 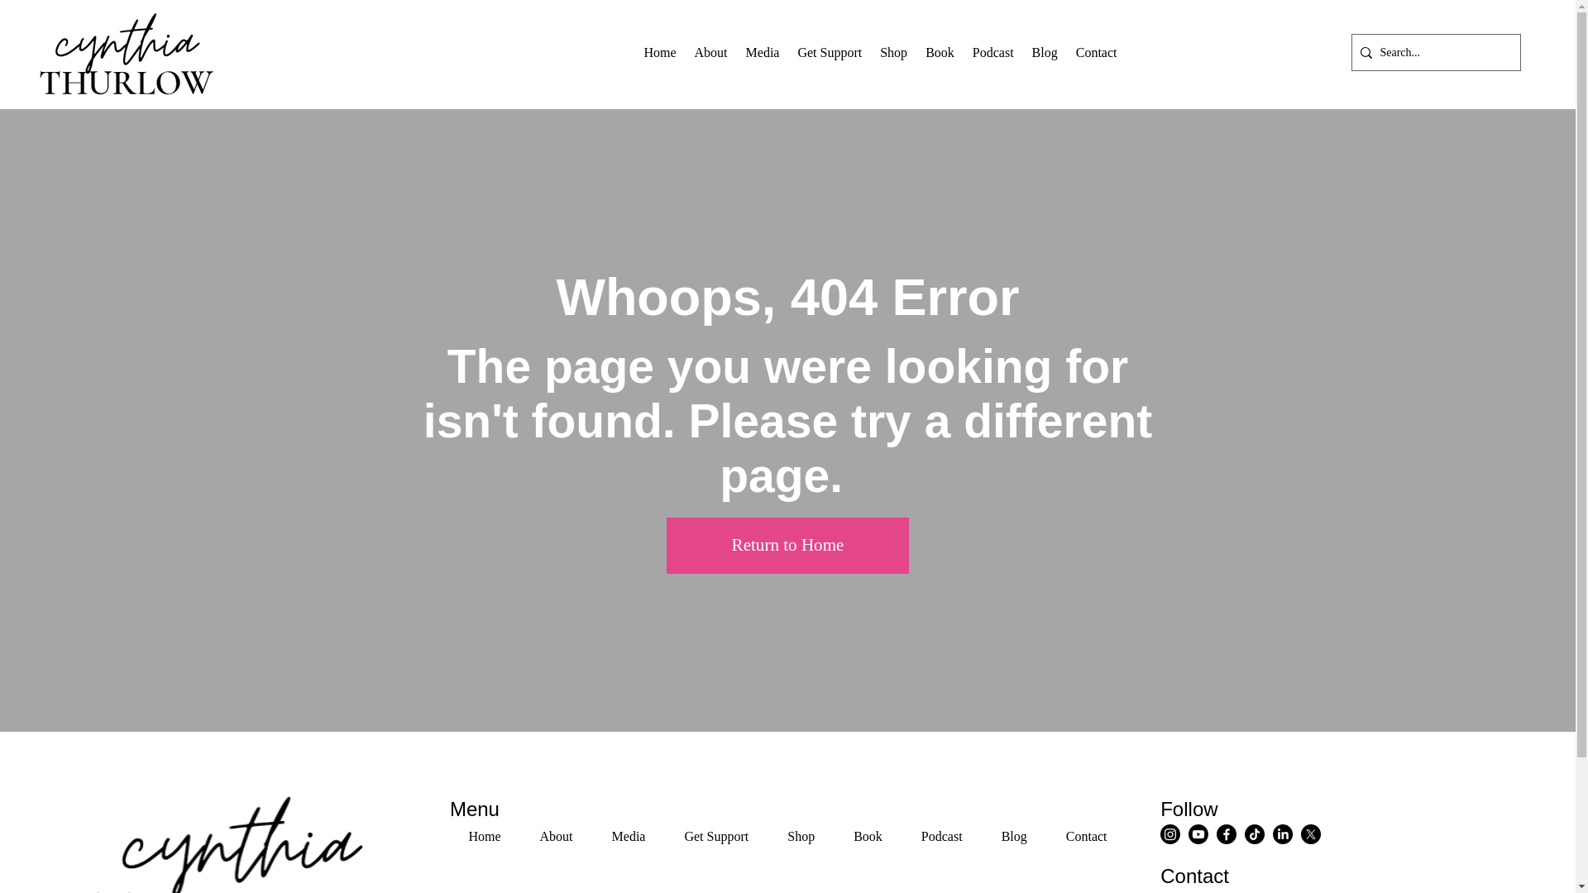 What do you see at coordinates (556, 837) in the screenshot?
I see `About` at bounding box center [556, 837].